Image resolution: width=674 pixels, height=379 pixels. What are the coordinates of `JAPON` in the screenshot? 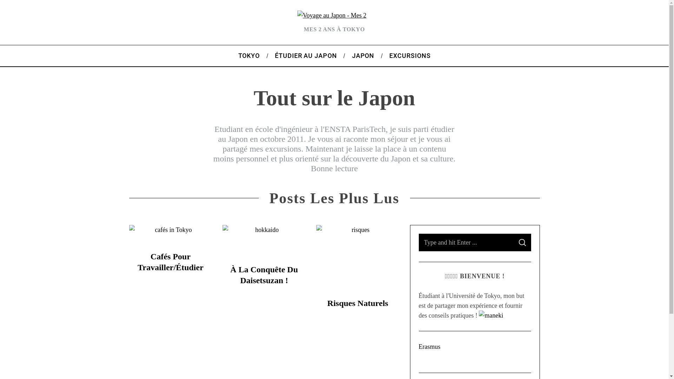 It's located at (363, 56).